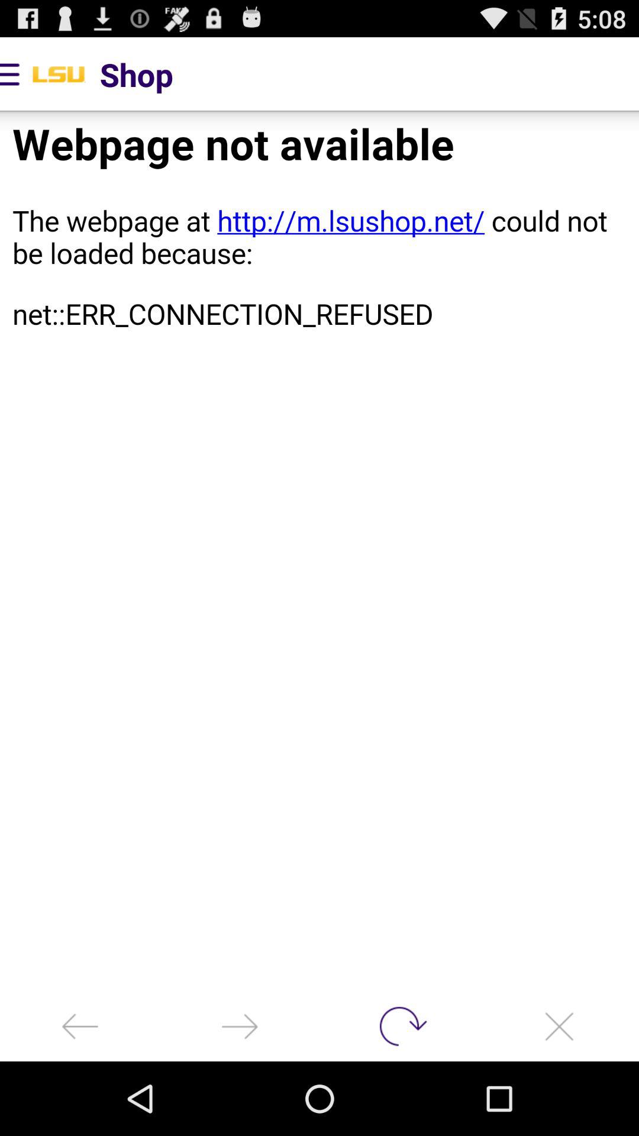 The image size is (639, 1136). I want to click on cut button, so click(559, 1026).